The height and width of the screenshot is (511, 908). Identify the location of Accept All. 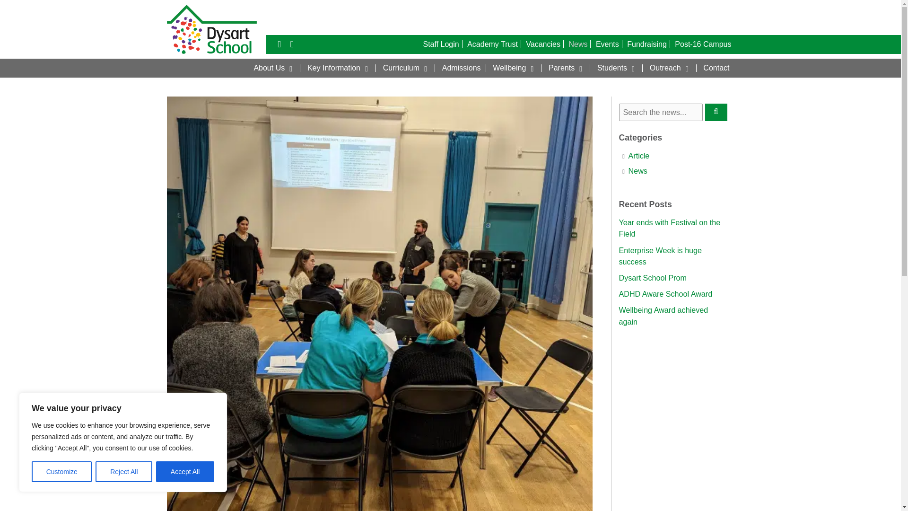
(185, 472).